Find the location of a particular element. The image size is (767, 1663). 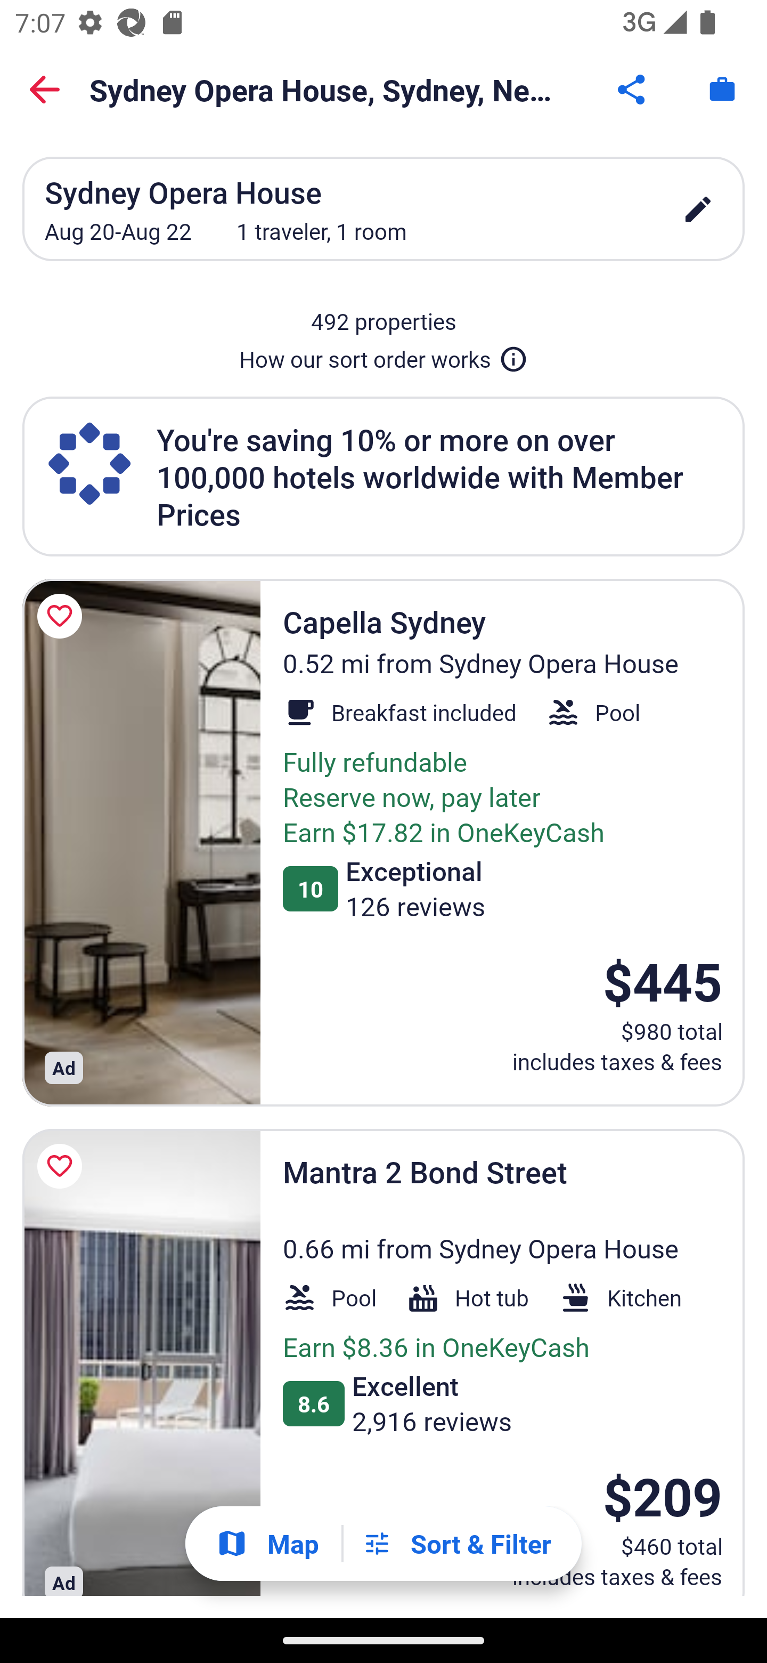

Filters Sort & Filter Filters Button is located at coordinates (456, 1544).